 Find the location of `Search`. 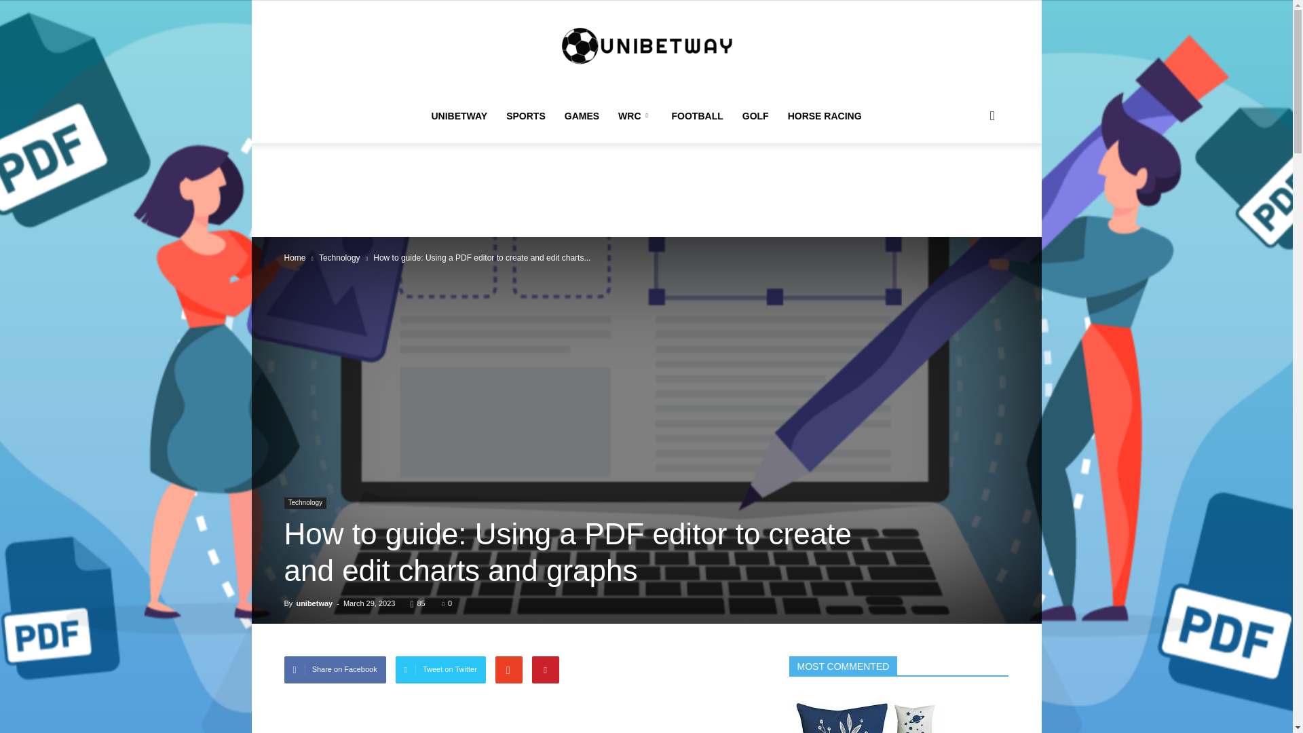

Search is located at coordinates (970, 181).